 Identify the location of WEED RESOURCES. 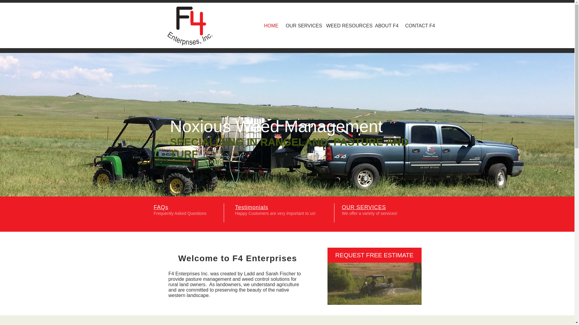
(346, 26).